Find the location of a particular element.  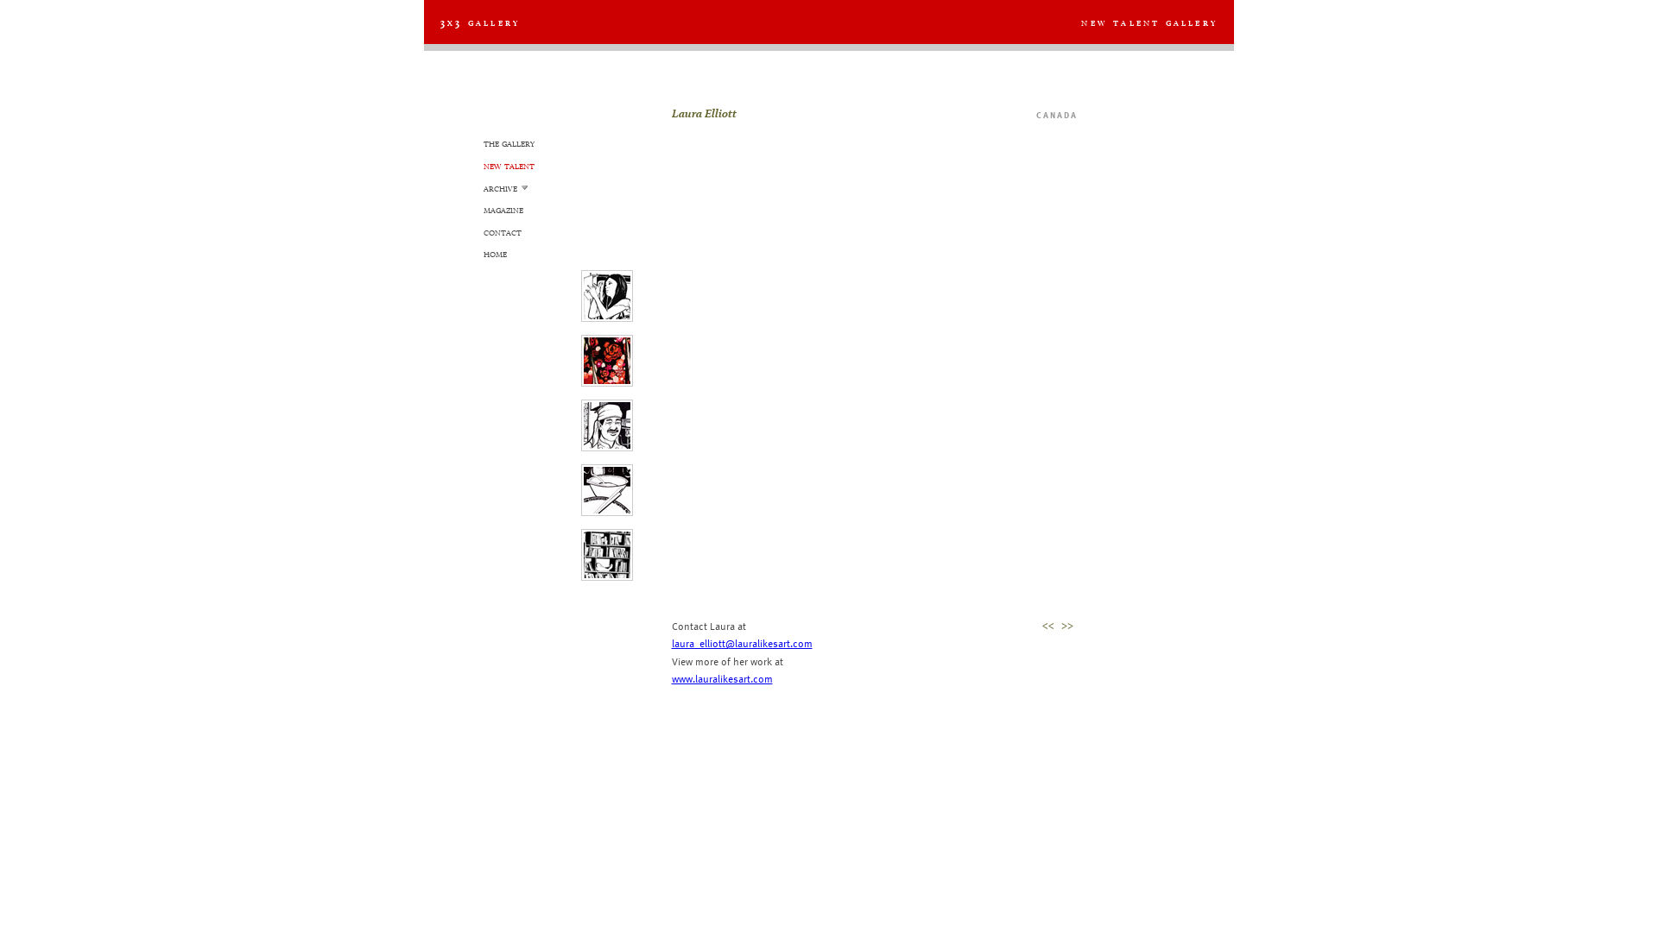

home is located at coordinates (496, 253).